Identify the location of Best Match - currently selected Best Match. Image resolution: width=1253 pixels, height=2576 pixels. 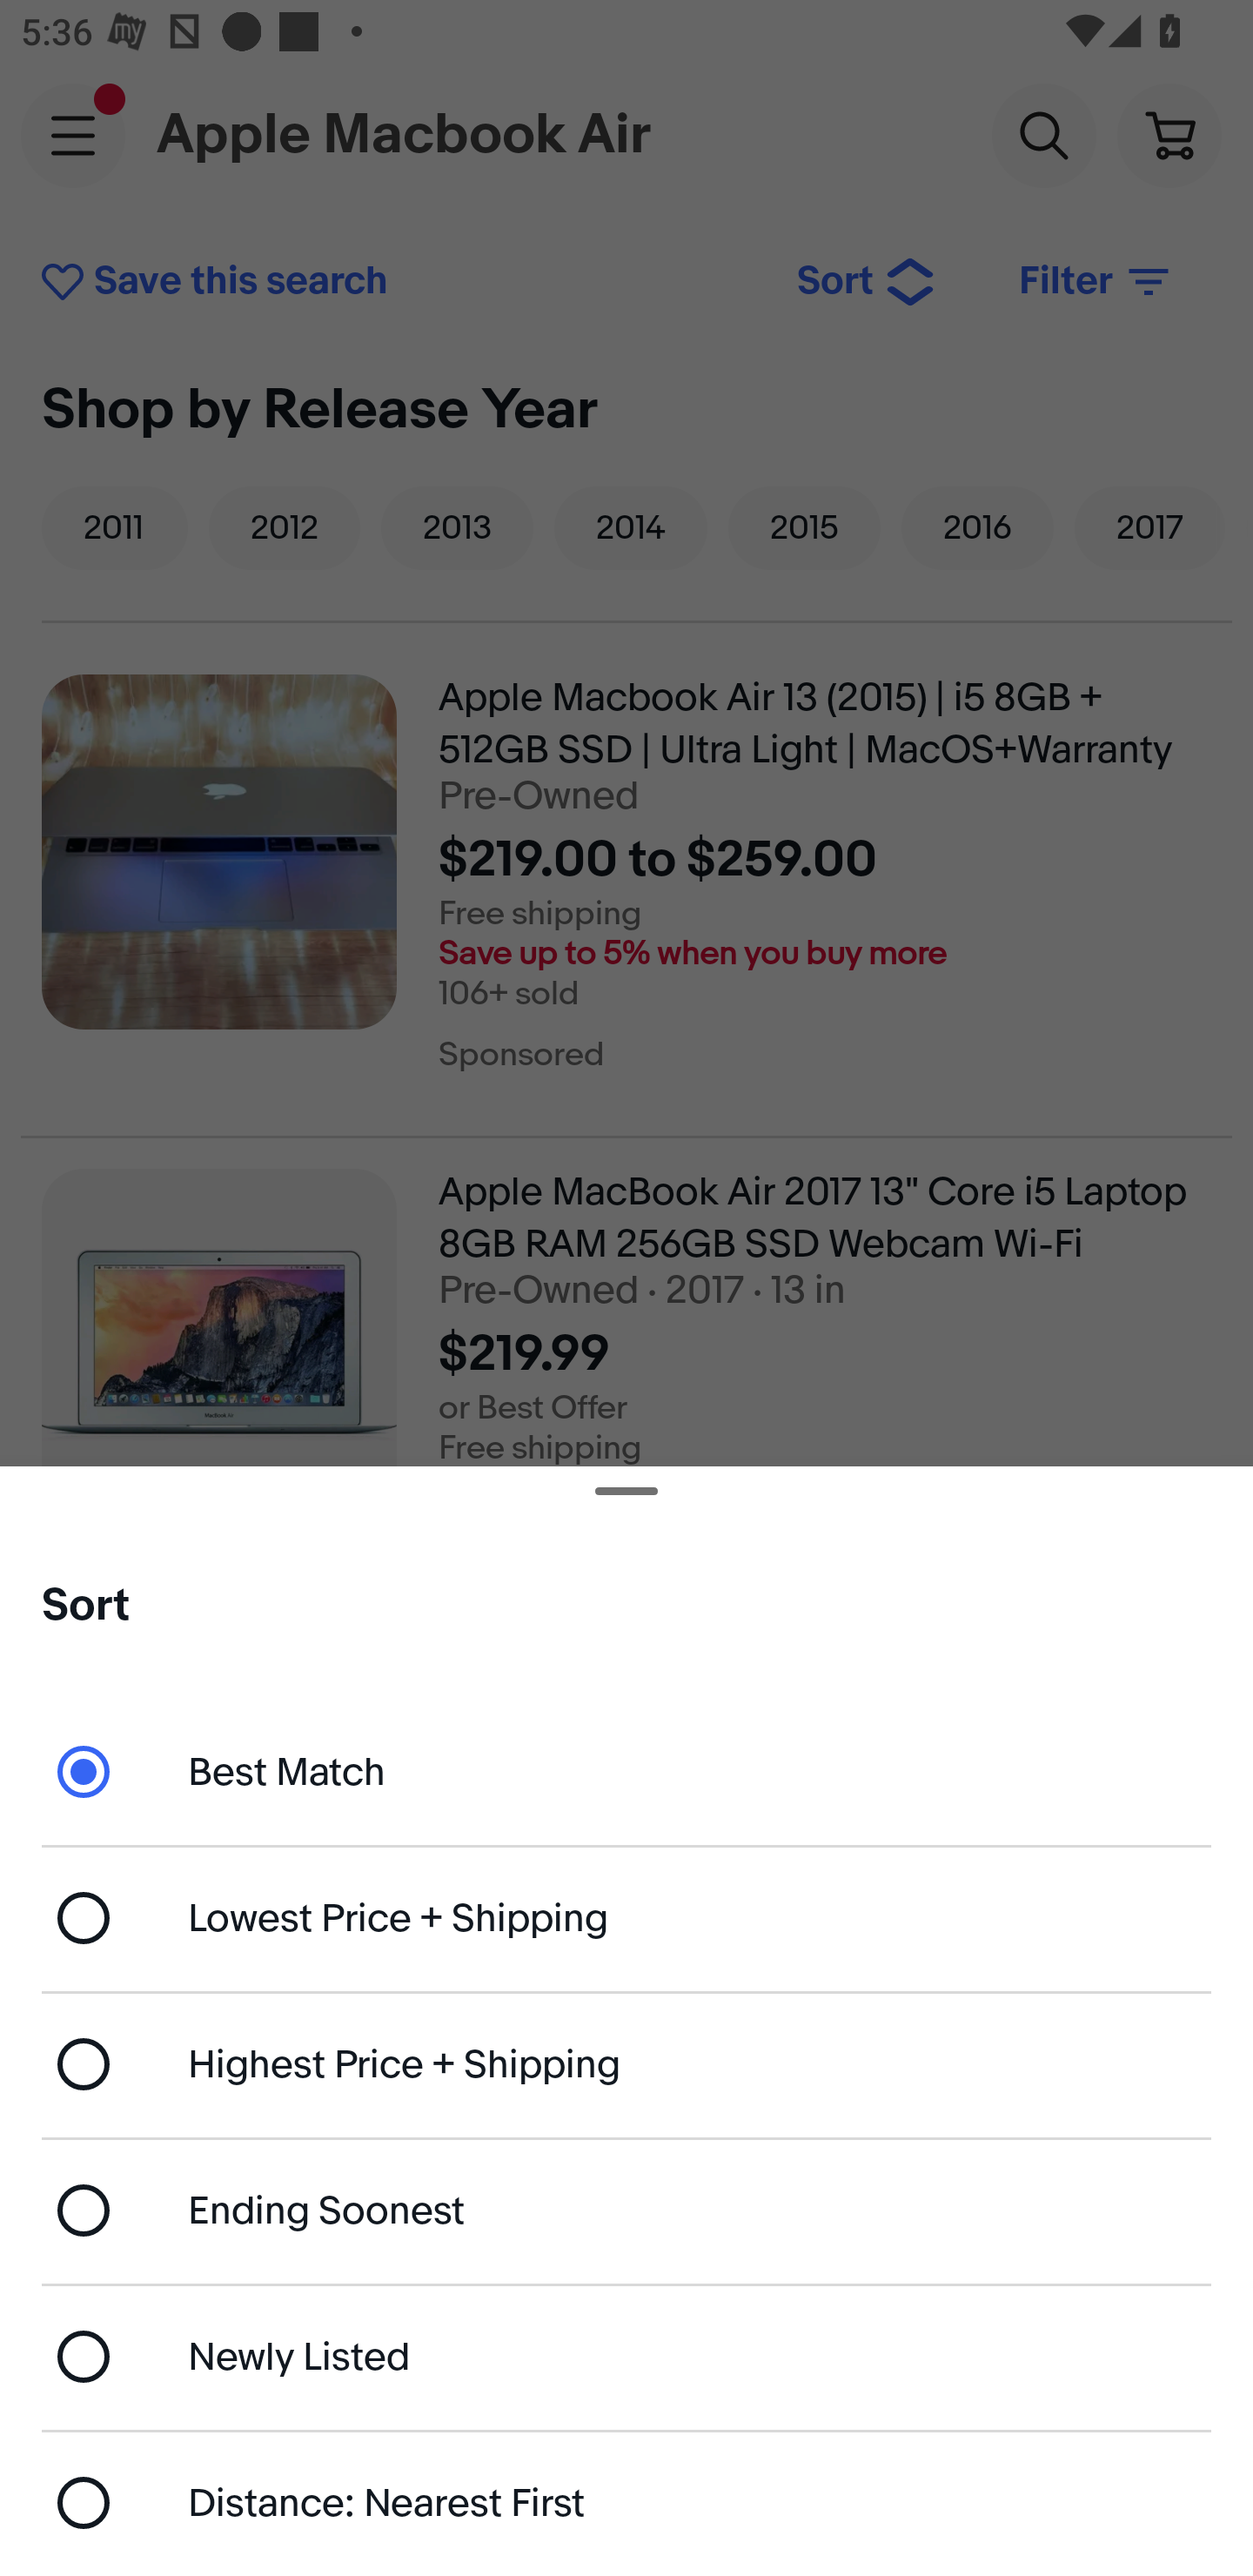
(626, 1770).